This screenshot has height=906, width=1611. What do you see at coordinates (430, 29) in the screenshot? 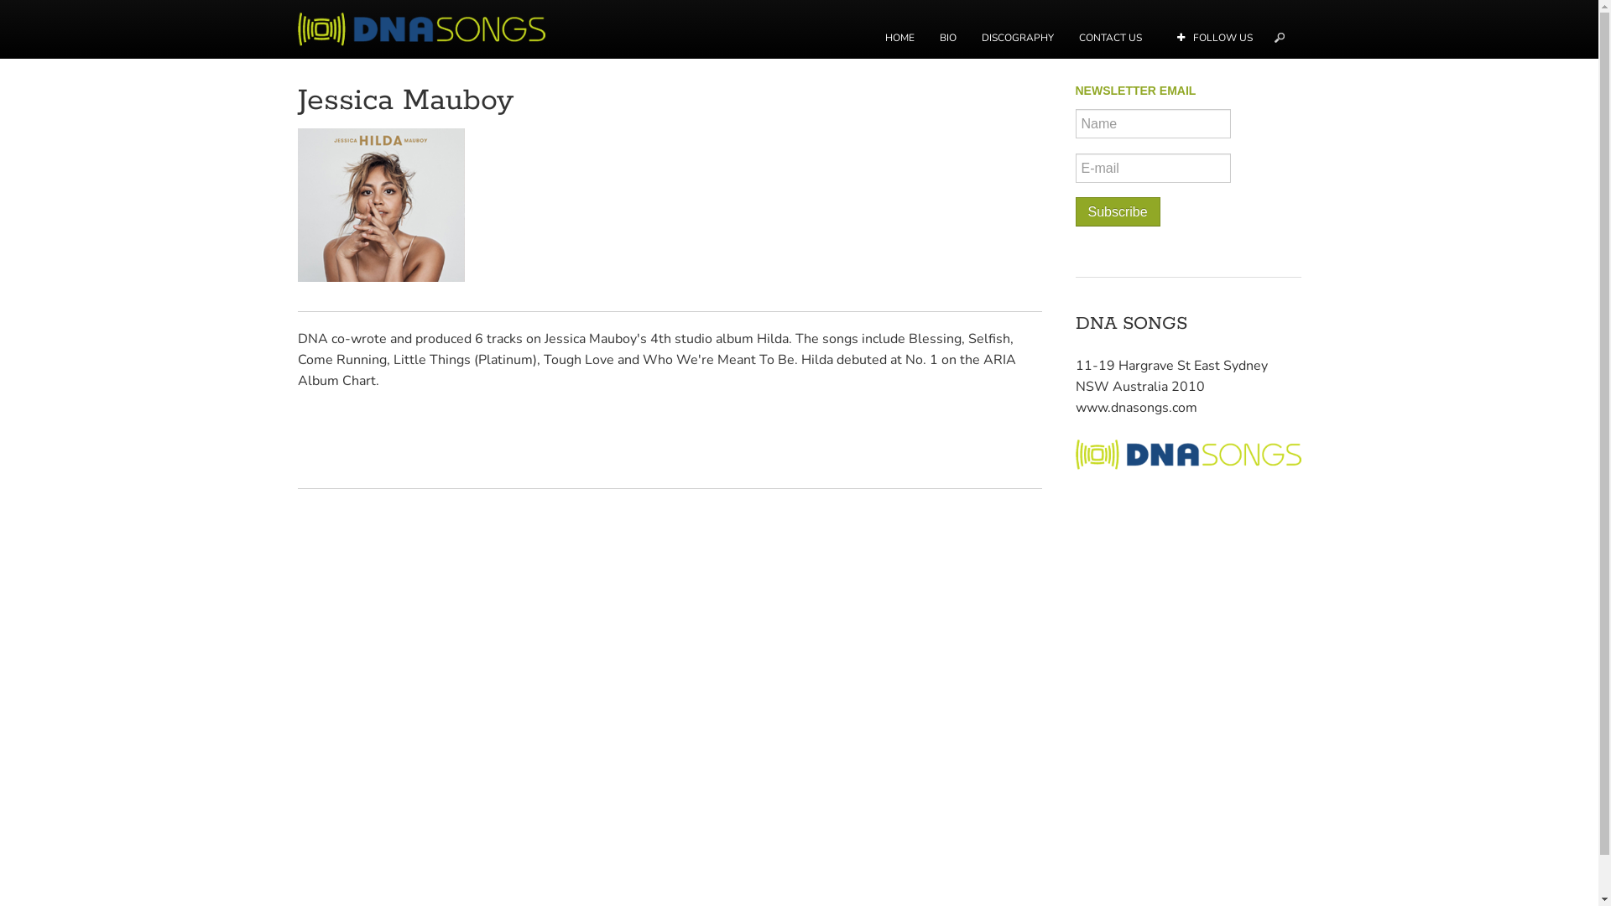
I see `DNA SONGS` at bounding box center [430, 29].